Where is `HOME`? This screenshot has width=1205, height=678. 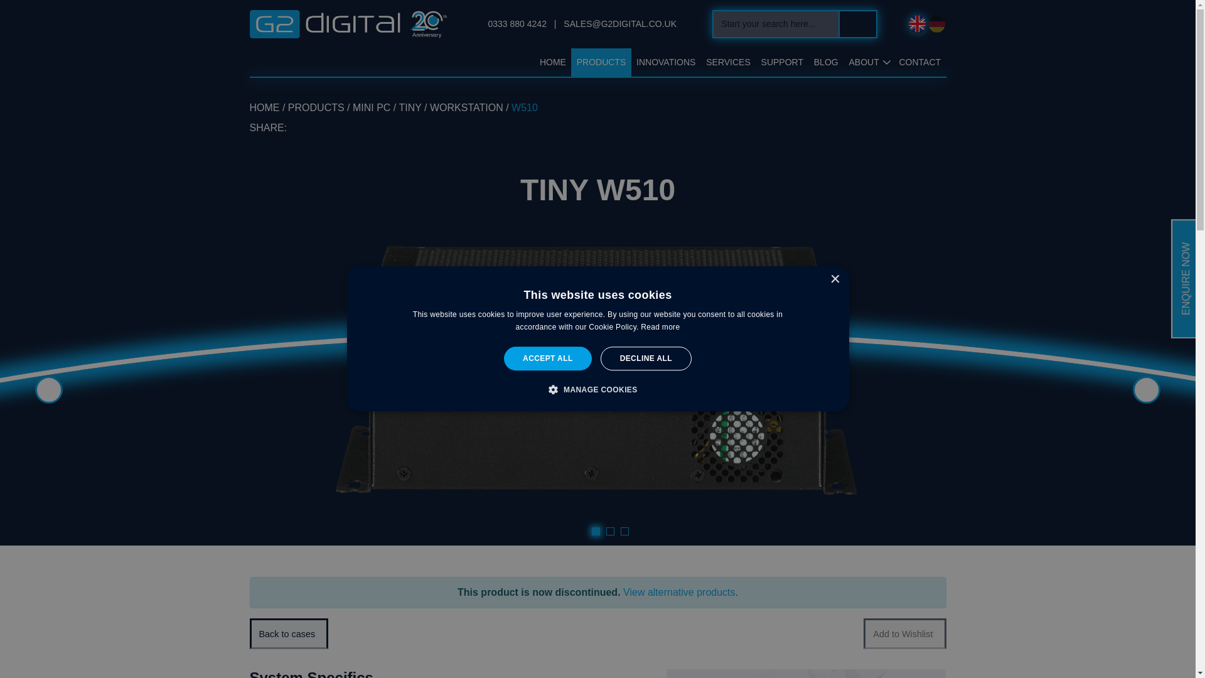 HOME is located at coordinates (553, 62).